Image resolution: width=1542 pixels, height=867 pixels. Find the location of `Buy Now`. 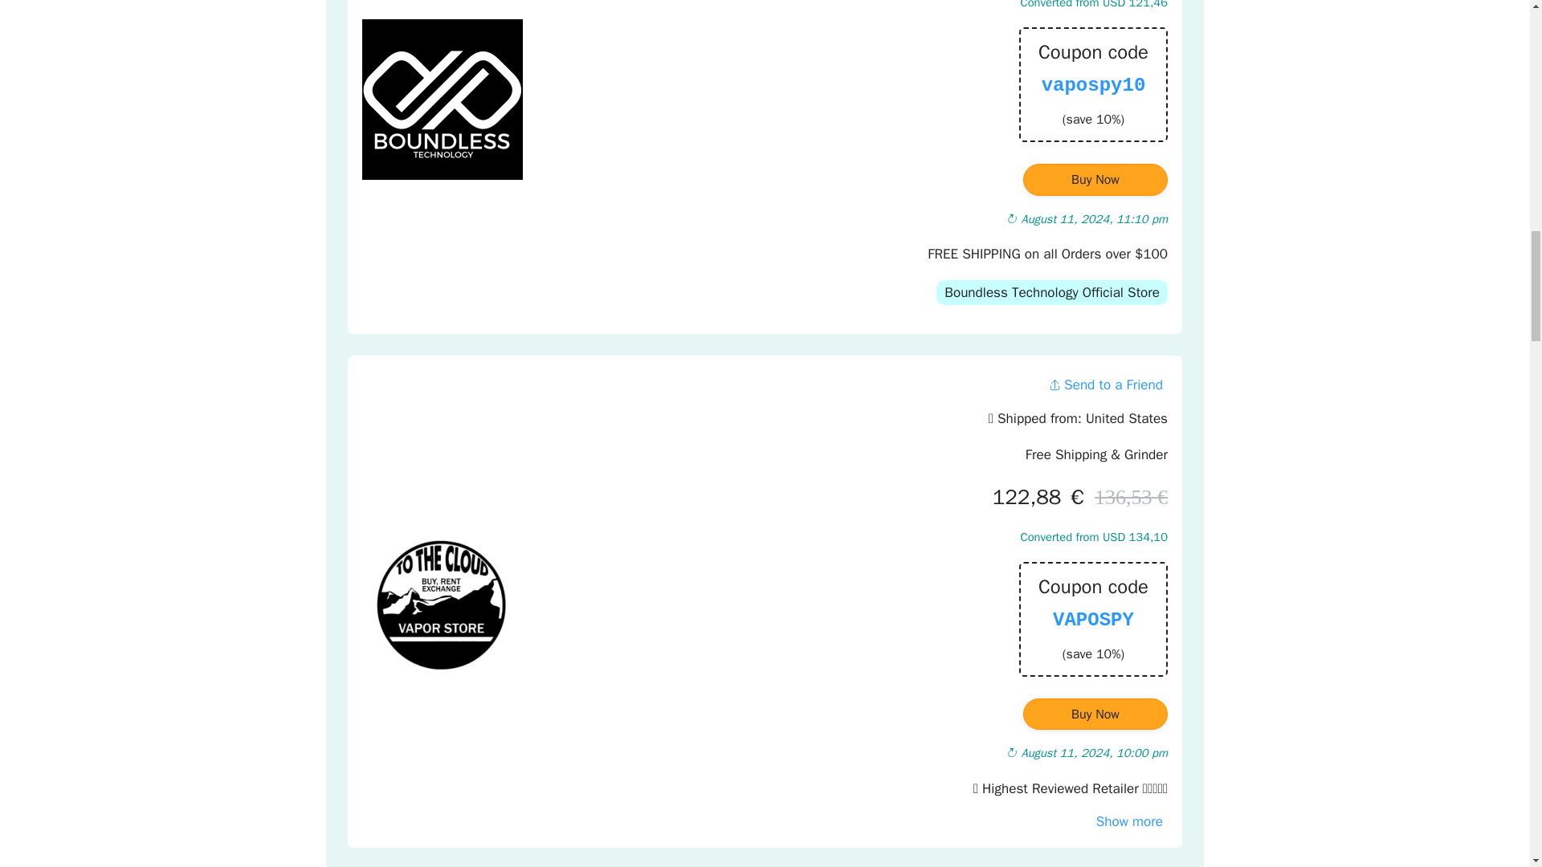

Buy Now is located at coordinates (1095, 180).